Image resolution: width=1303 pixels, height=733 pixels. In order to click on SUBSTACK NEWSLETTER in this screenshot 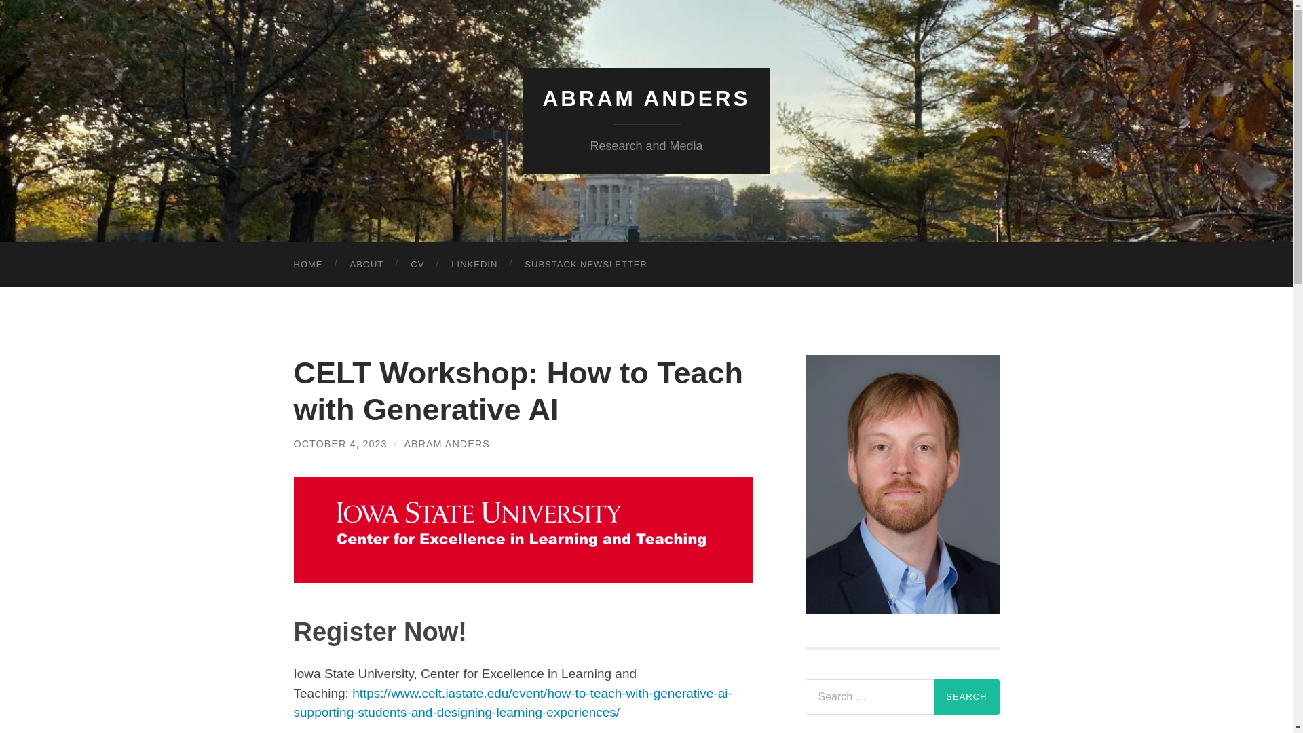, I will do `click(585, 265)`.